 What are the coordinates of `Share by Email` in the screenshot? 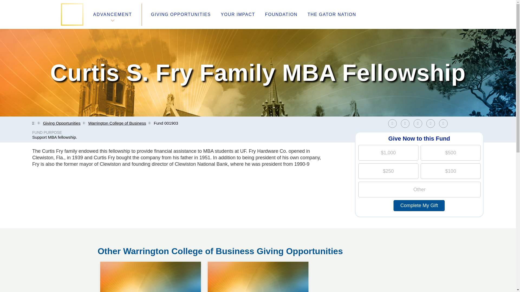 It's located at (331, 15).